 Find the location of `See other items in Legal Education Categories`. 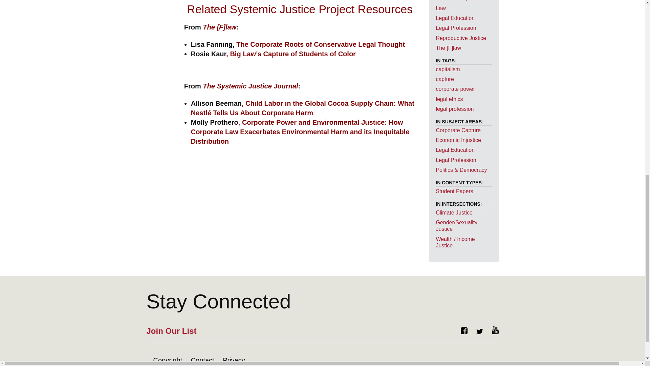

See other items in Legal Education Categories is located at coordinates (455, 18).